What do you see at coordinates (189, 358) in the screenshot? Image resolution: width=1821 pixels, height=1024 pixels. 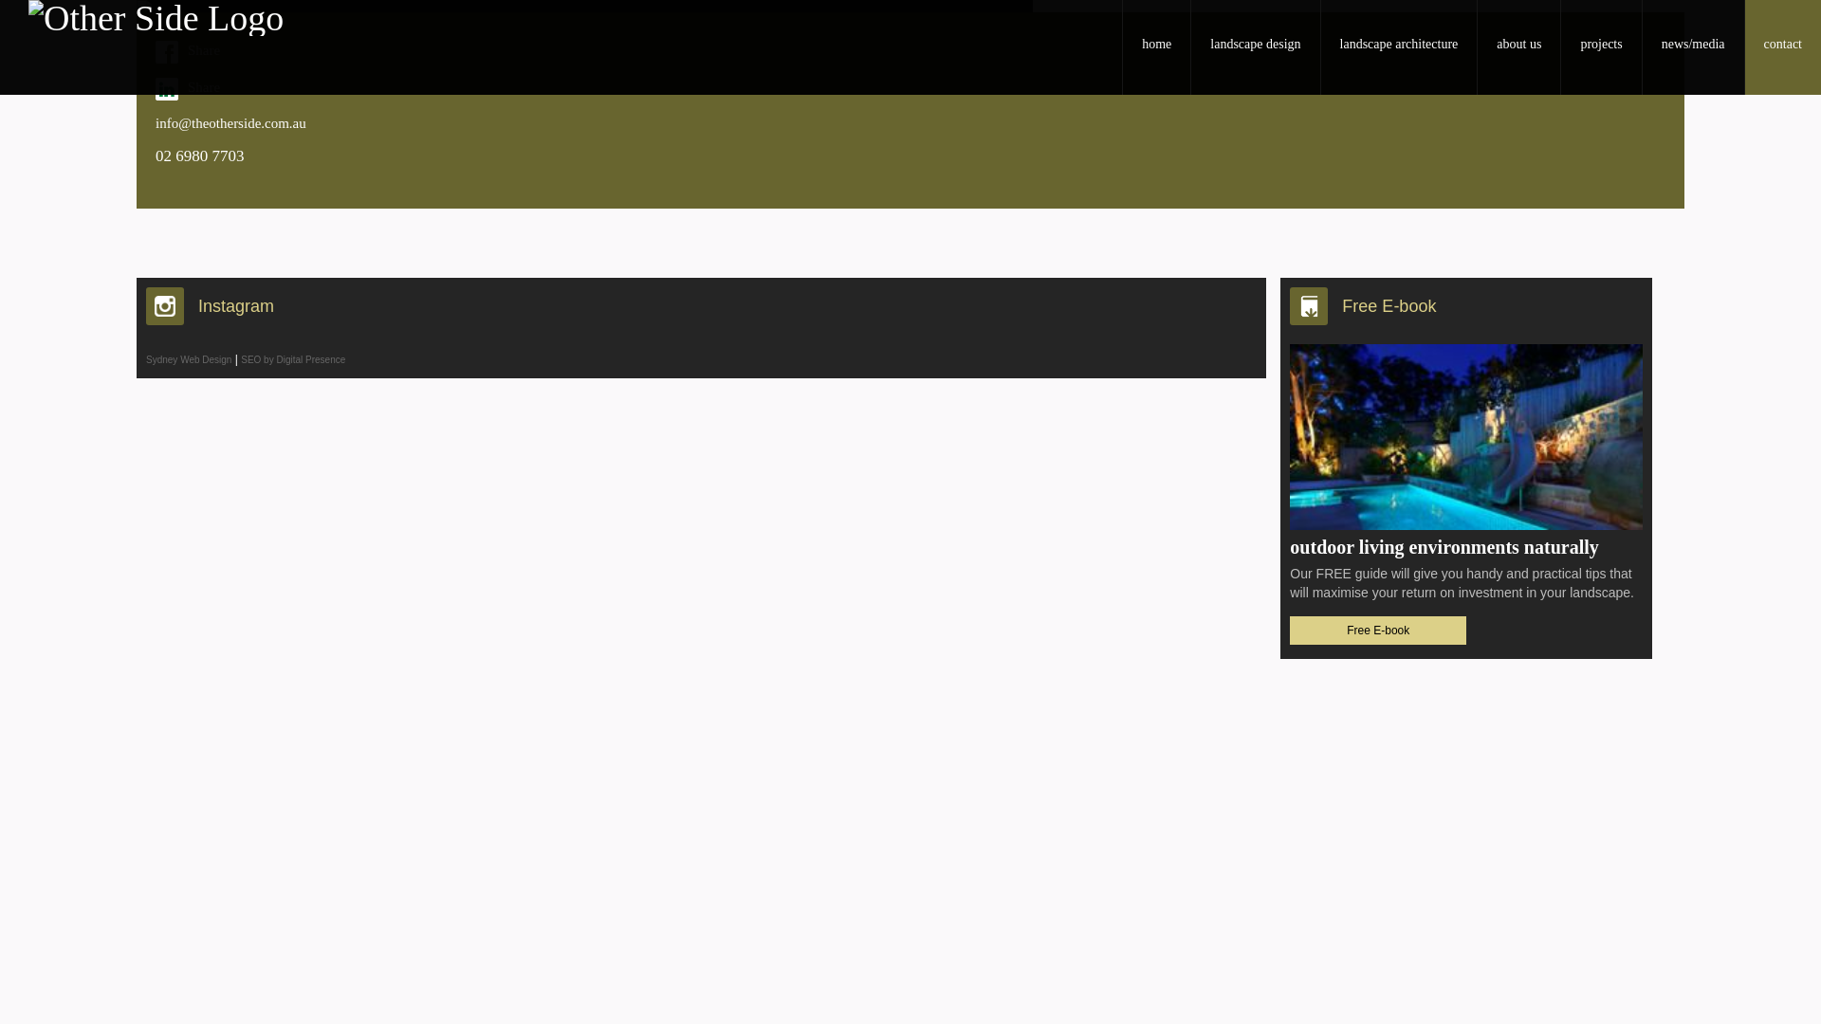 I see `Sydney Web Design` at bounding box center [189, 358].